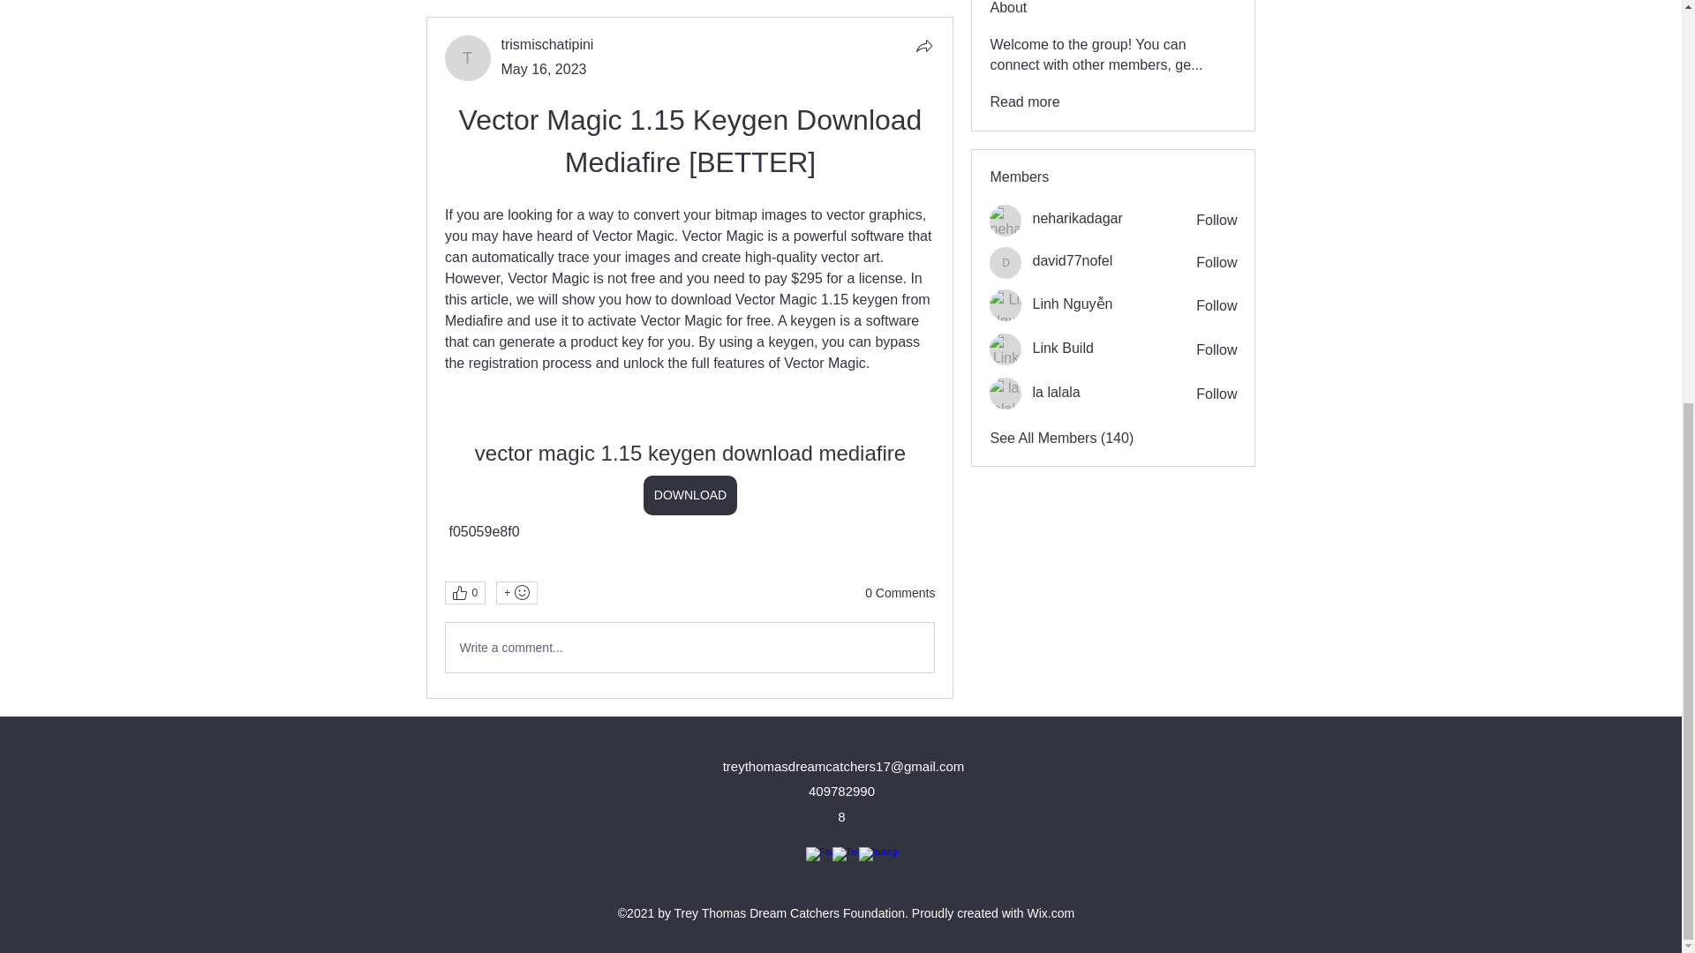 The image size is (1695, 953). What do you see at coordinates (1006, 221) in the screenshot?
I see `neharikadagar` at bounding box center [1006, 221].